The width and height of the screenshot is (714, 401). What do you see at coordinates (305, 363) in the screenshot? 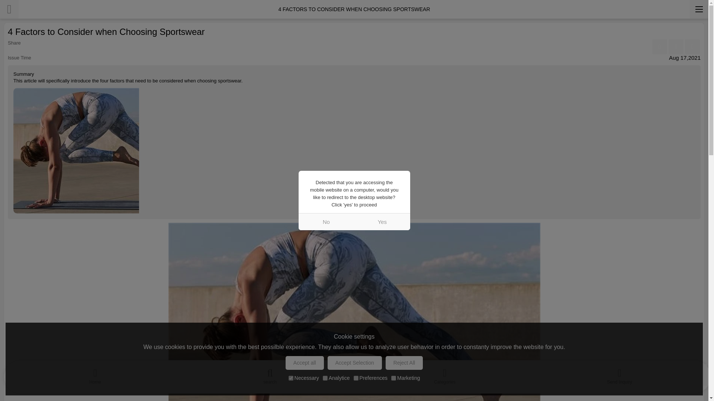
I see `Accept all` at bounding box center [305, 363].